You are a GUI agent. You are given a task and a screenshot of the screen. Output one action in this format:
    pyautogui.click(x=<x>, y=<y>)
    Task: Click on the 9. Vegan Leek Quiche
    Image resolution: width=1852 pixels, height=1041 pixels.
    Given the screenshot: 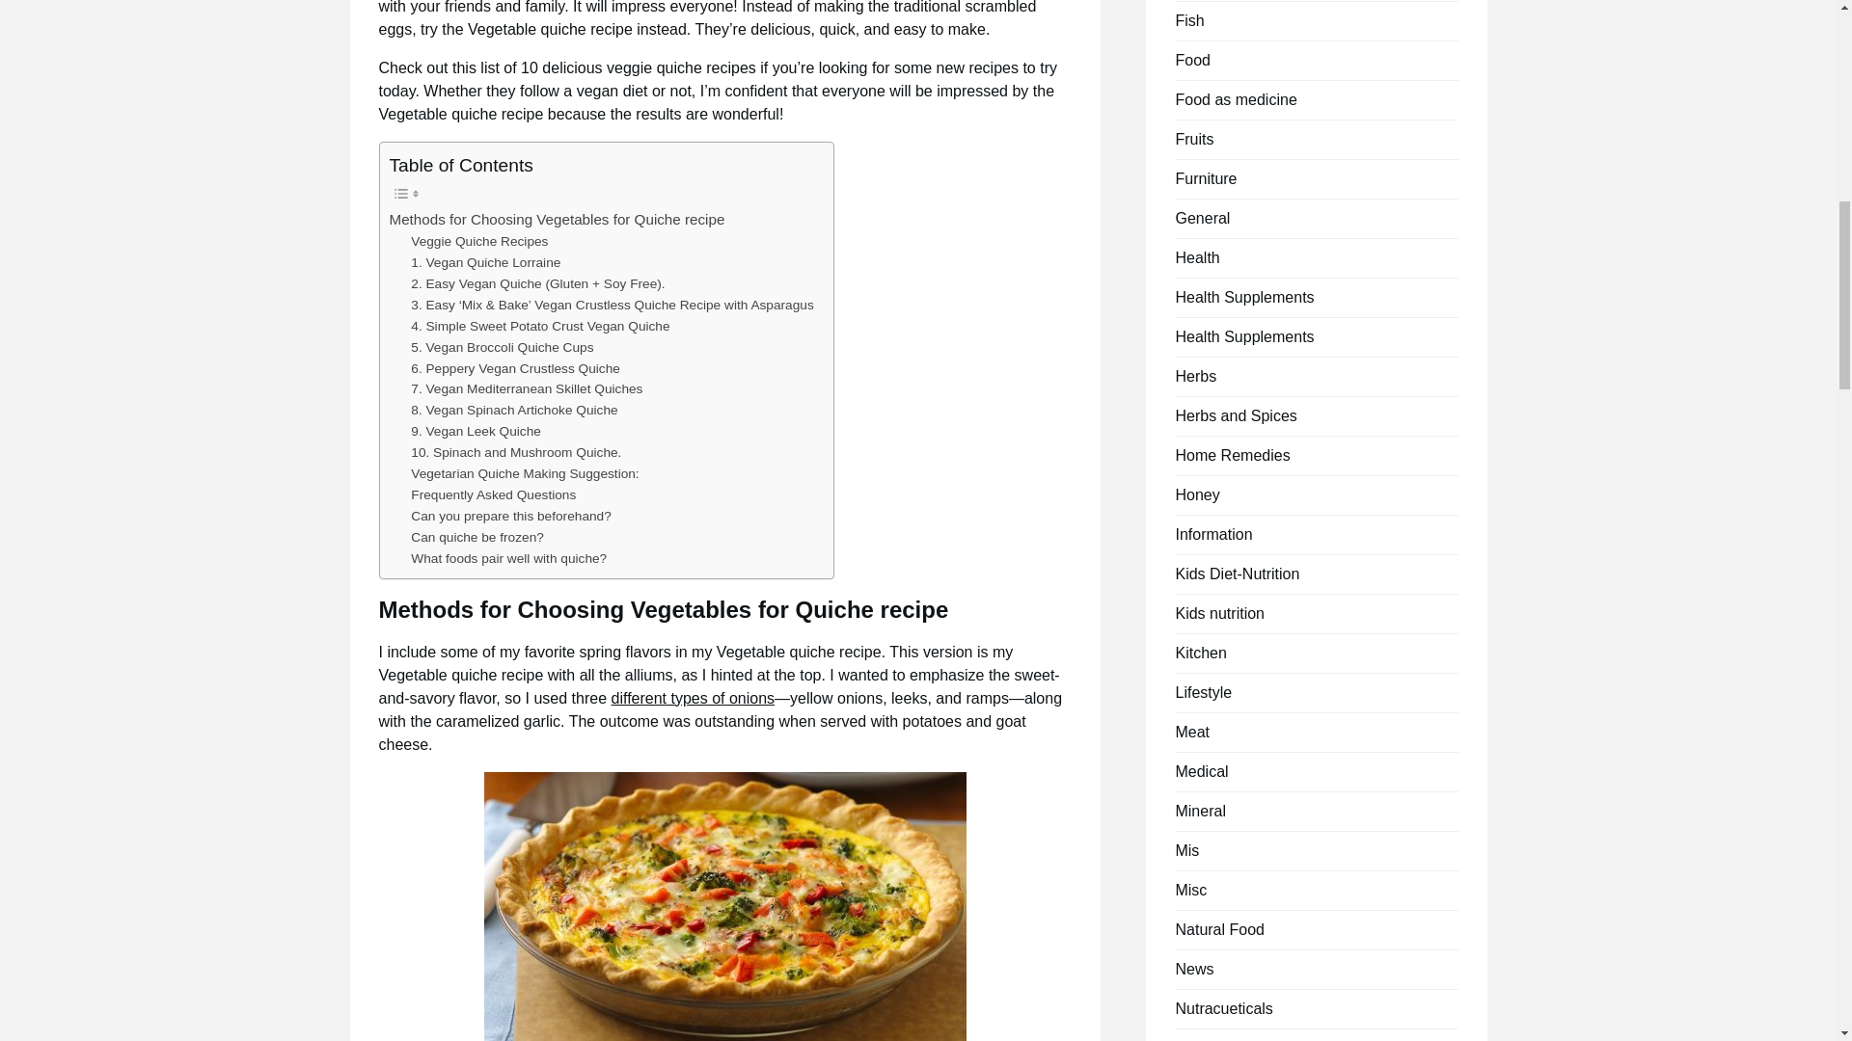 What is the action you would take?
    pyautogui.click(x=476, y=432)
    